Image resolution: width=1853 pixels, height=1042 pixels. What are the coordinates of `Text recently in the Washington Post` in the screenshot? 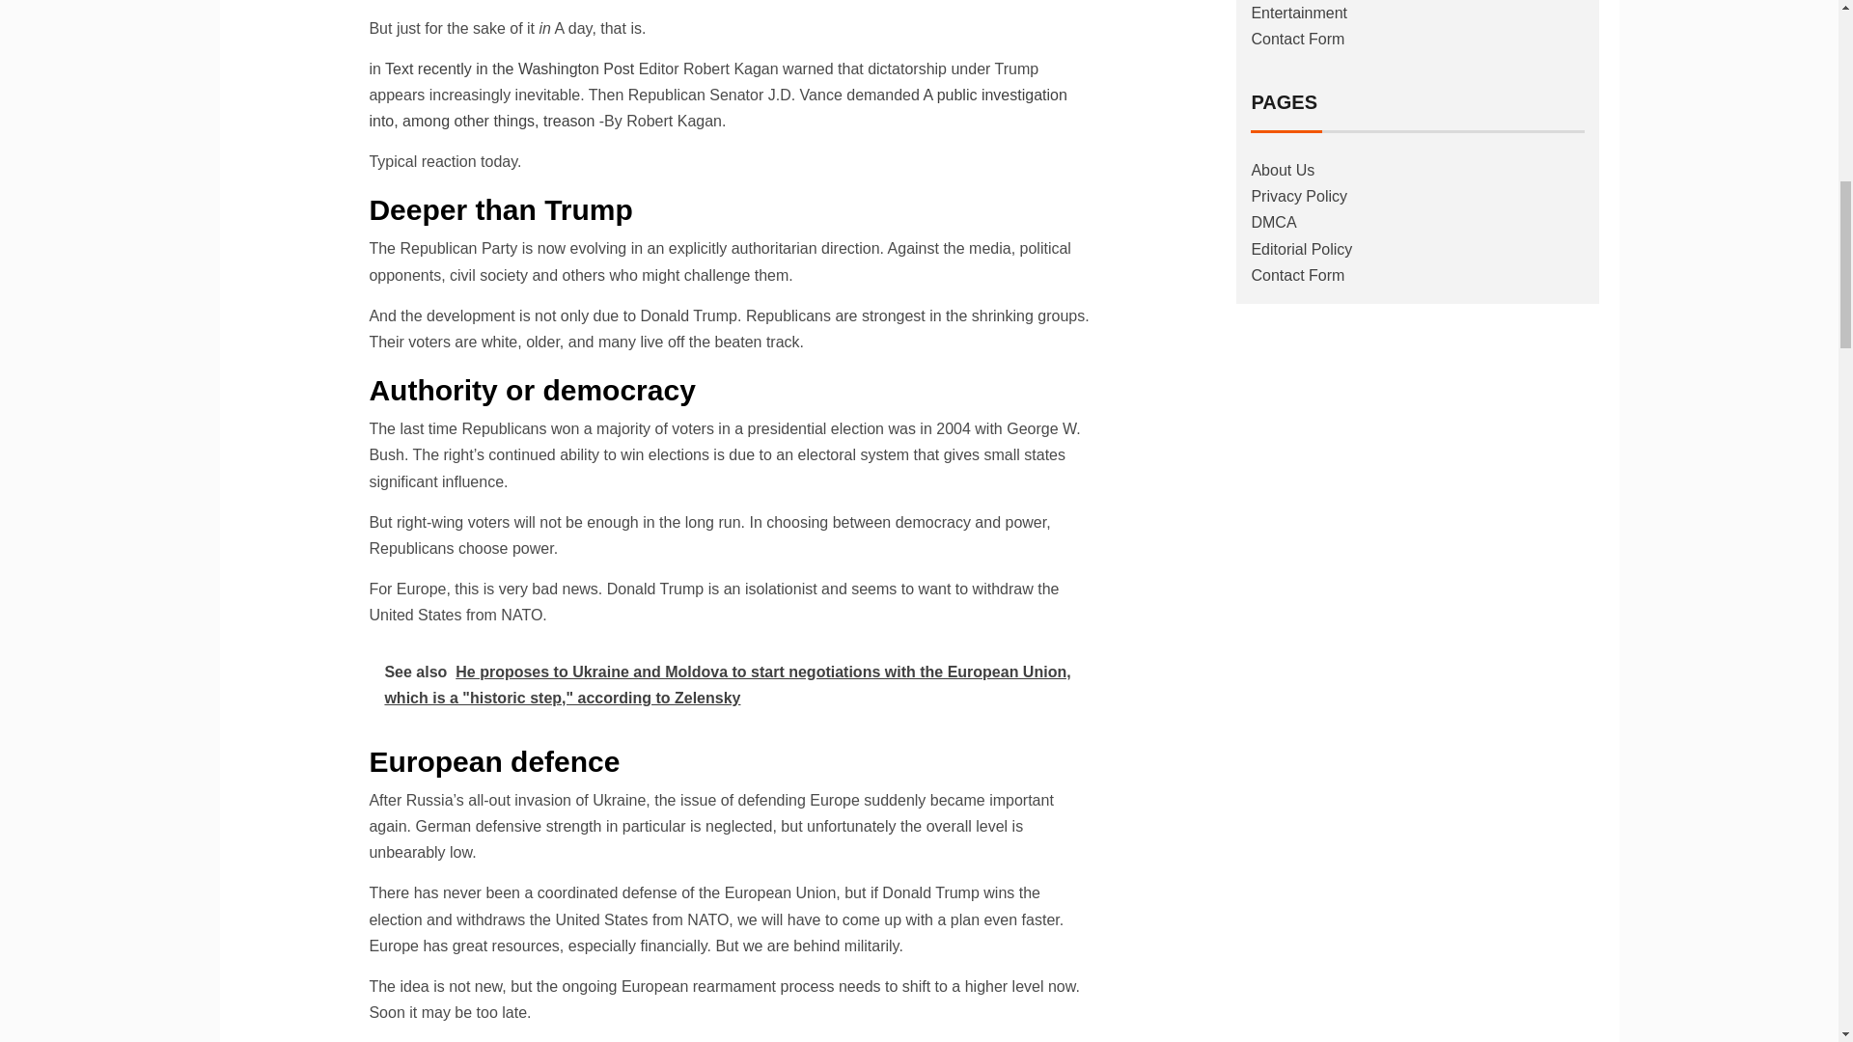 It's located at (512, 68).